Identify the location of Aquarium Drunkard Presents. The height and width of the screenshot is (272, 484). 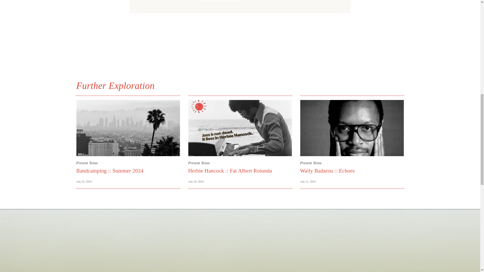
(221, 0).